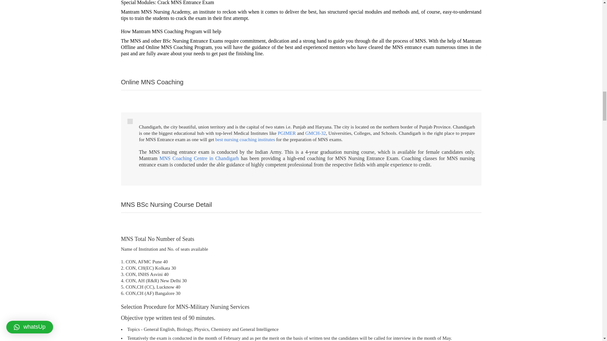 This screenshot has height=341, width=607. Describe the element at coordinates (287, 133) in the screenshot. I see `PGIMER` at that location.